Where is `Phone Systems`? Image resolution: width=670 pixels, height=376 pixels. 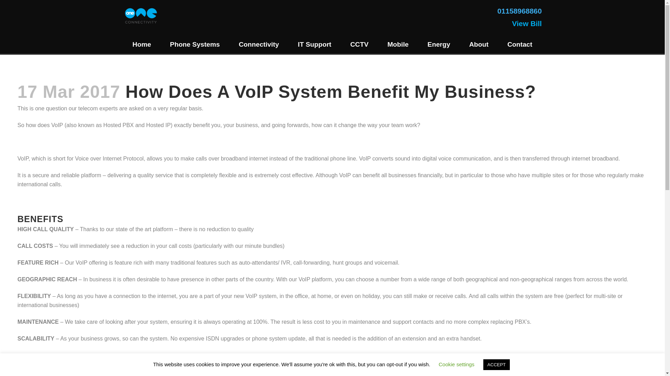
Phone Systems is located at coordinates (195, 45).